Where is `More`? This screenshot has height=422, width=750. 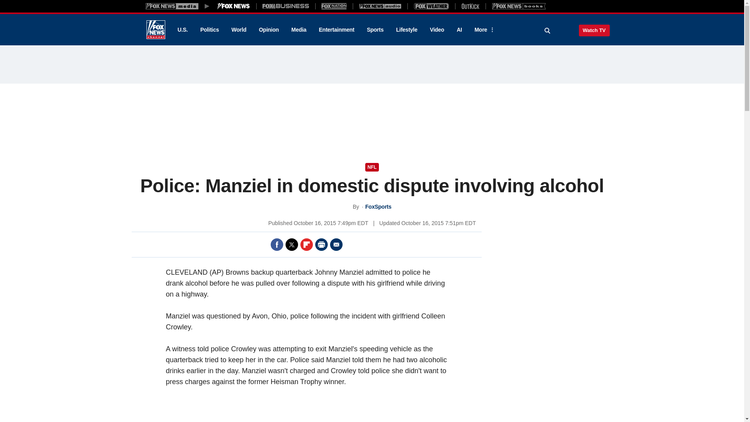 More is located at coordinates (483, 30).